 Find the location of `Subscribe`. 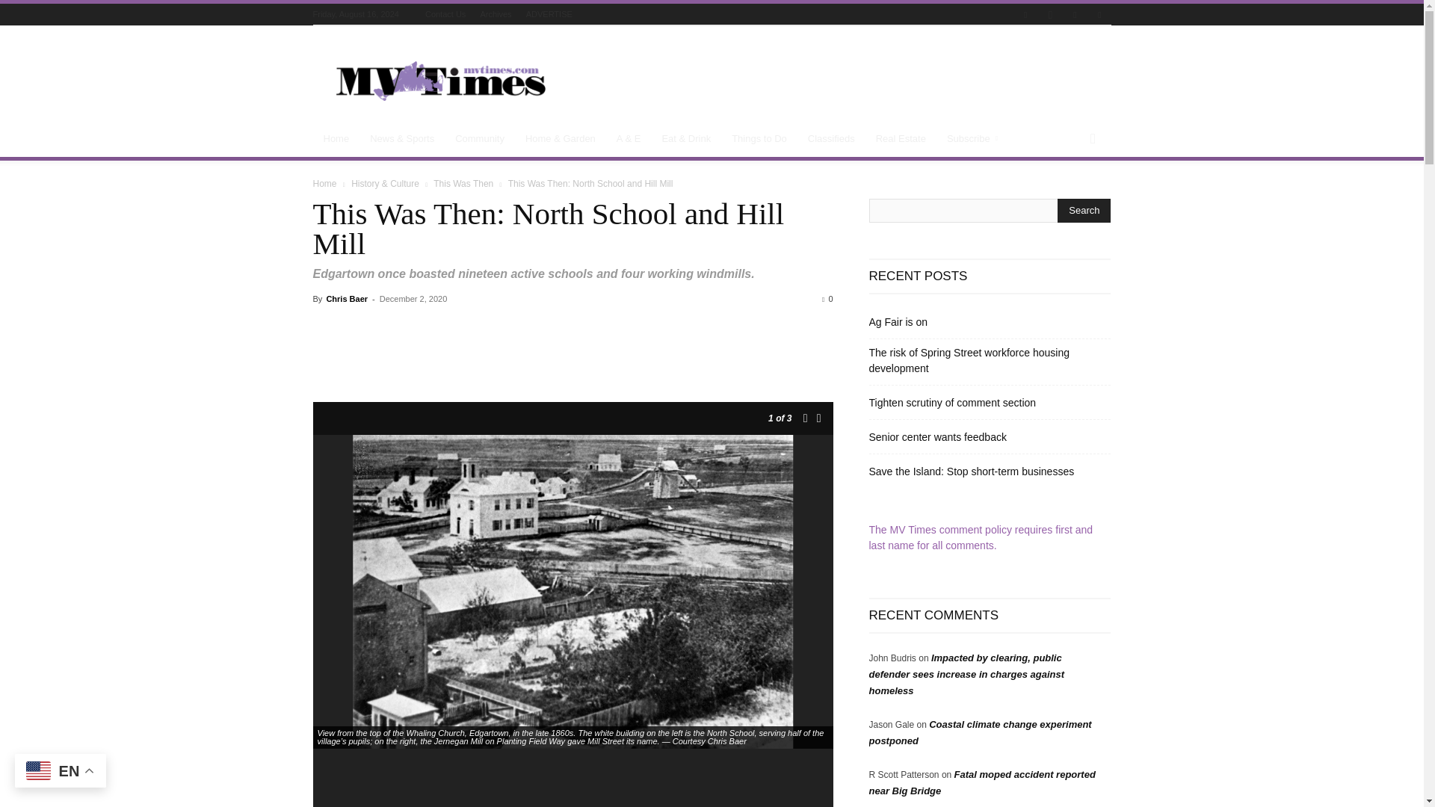

Subscribe is located at coordinates (975, 139).